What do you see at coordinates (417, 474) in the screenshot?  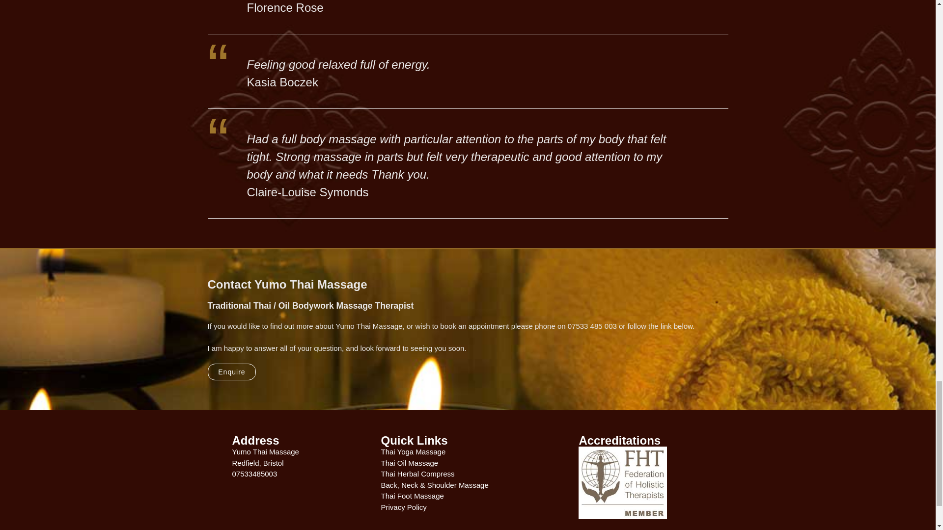 I see `Thai Herbal Compress` at bounding box center [417, 474].